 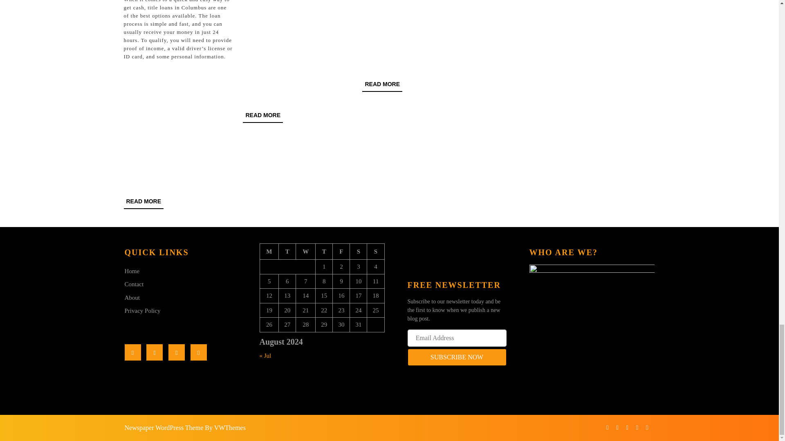 What do you see at coordinates (457, 357) in the screenshot?
I see `Monday` at bounding box center [457, 357].